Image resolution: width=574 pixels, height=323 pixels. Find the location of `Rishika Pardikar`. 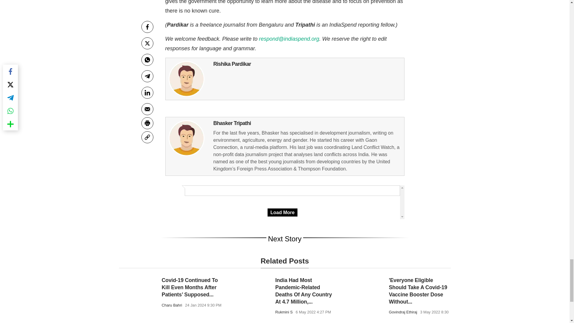

Rishika Pardikar is located at coordinates (187, 79).